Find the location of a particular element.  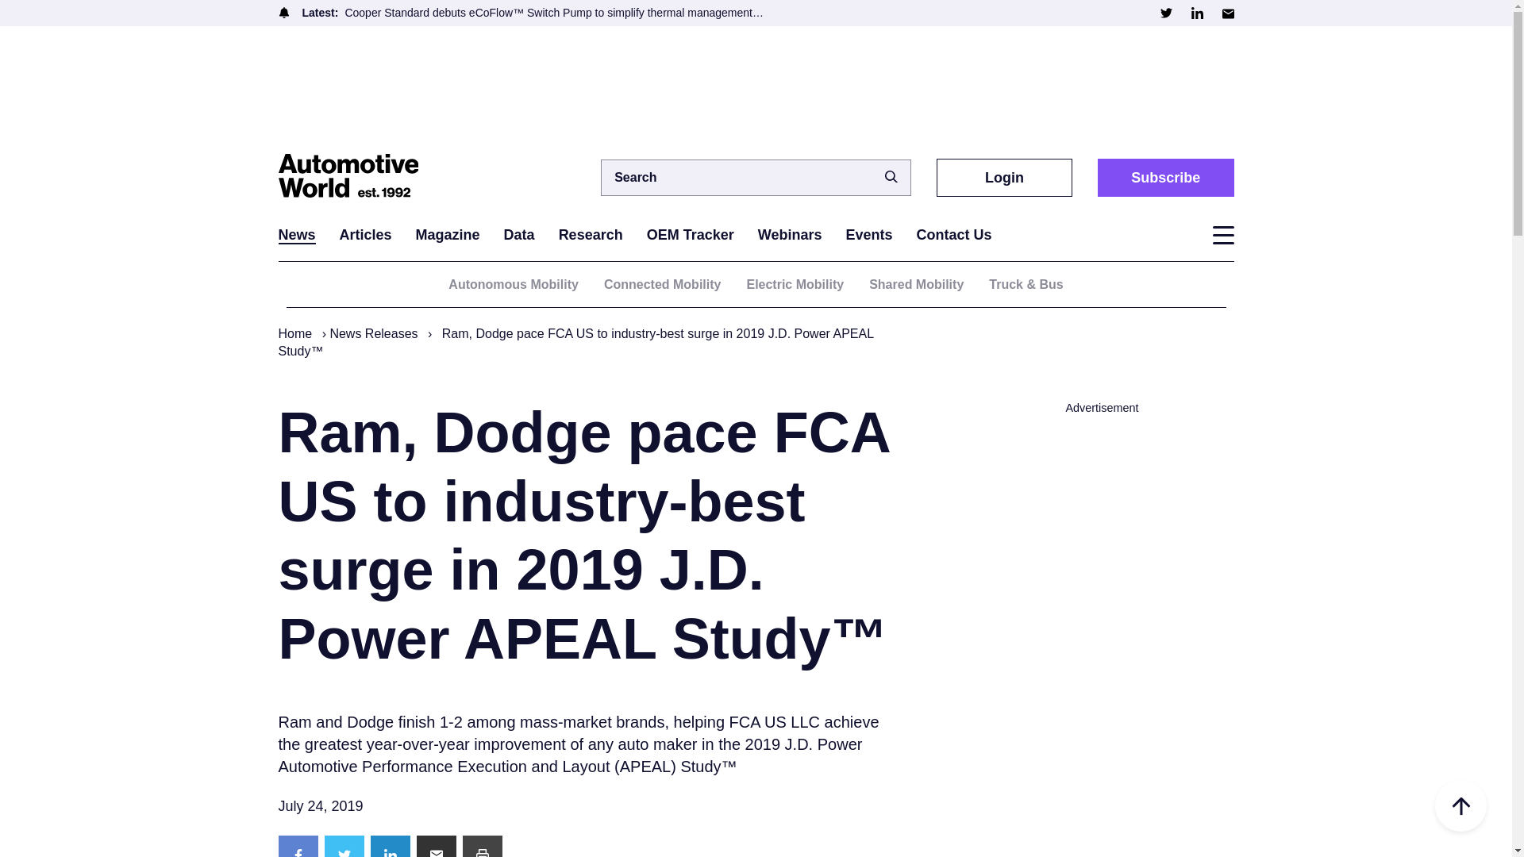

Log In is located at coordinates (980, 460).